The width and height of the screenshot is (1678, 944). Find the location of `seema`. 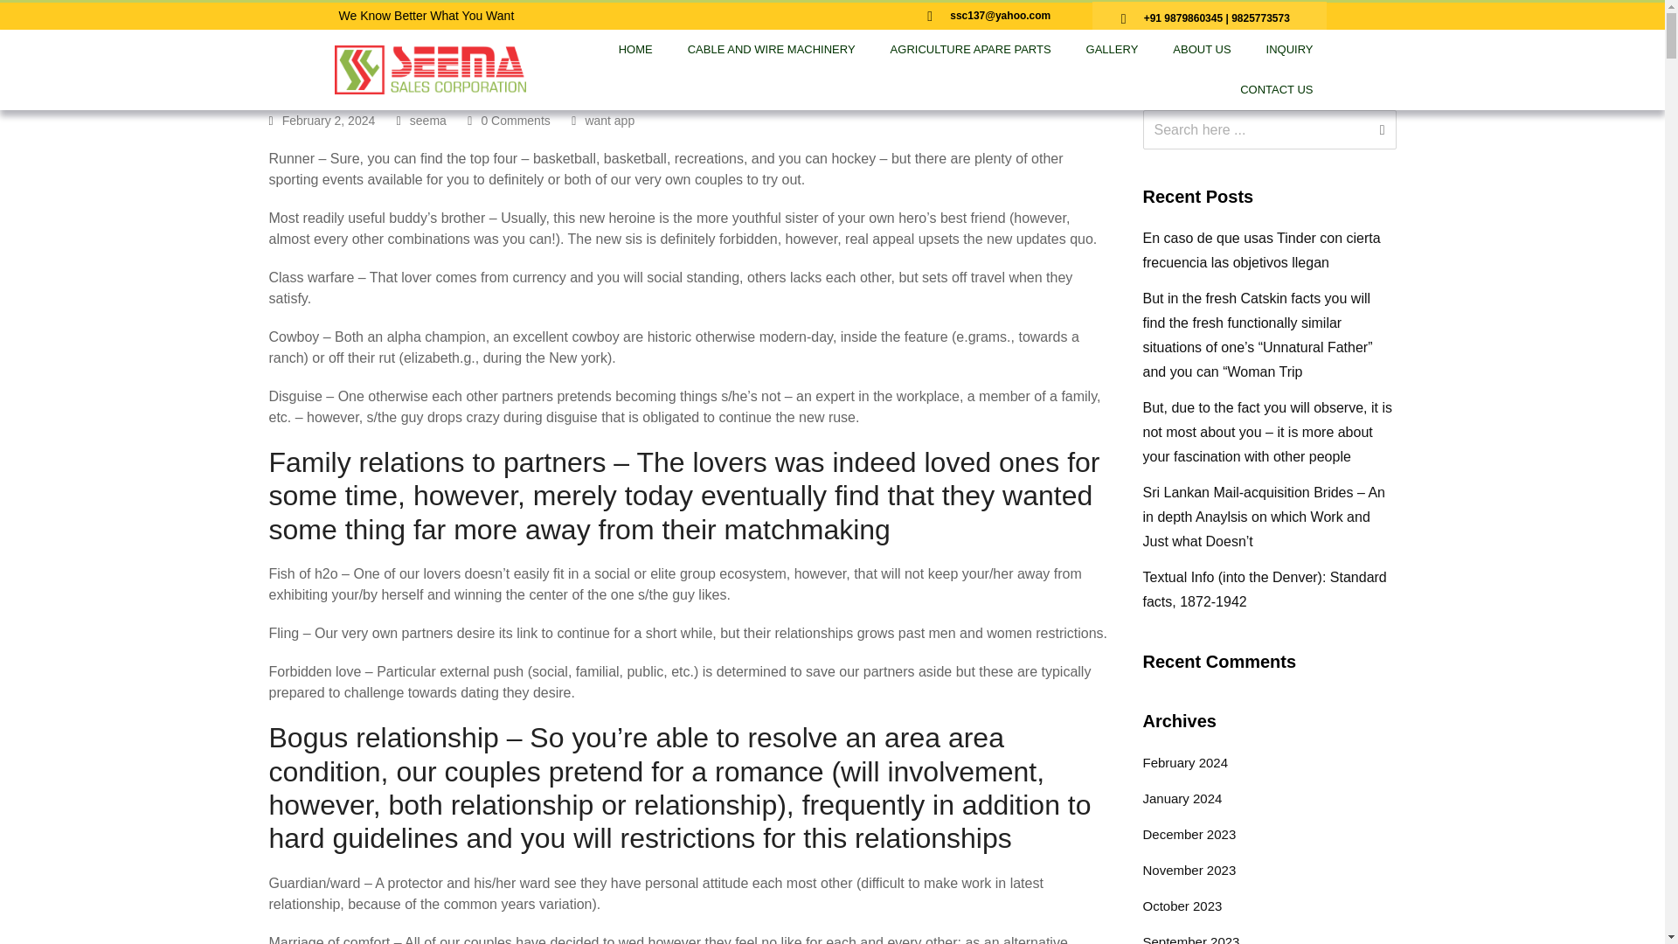

seema is located at coordinates (427, 120).